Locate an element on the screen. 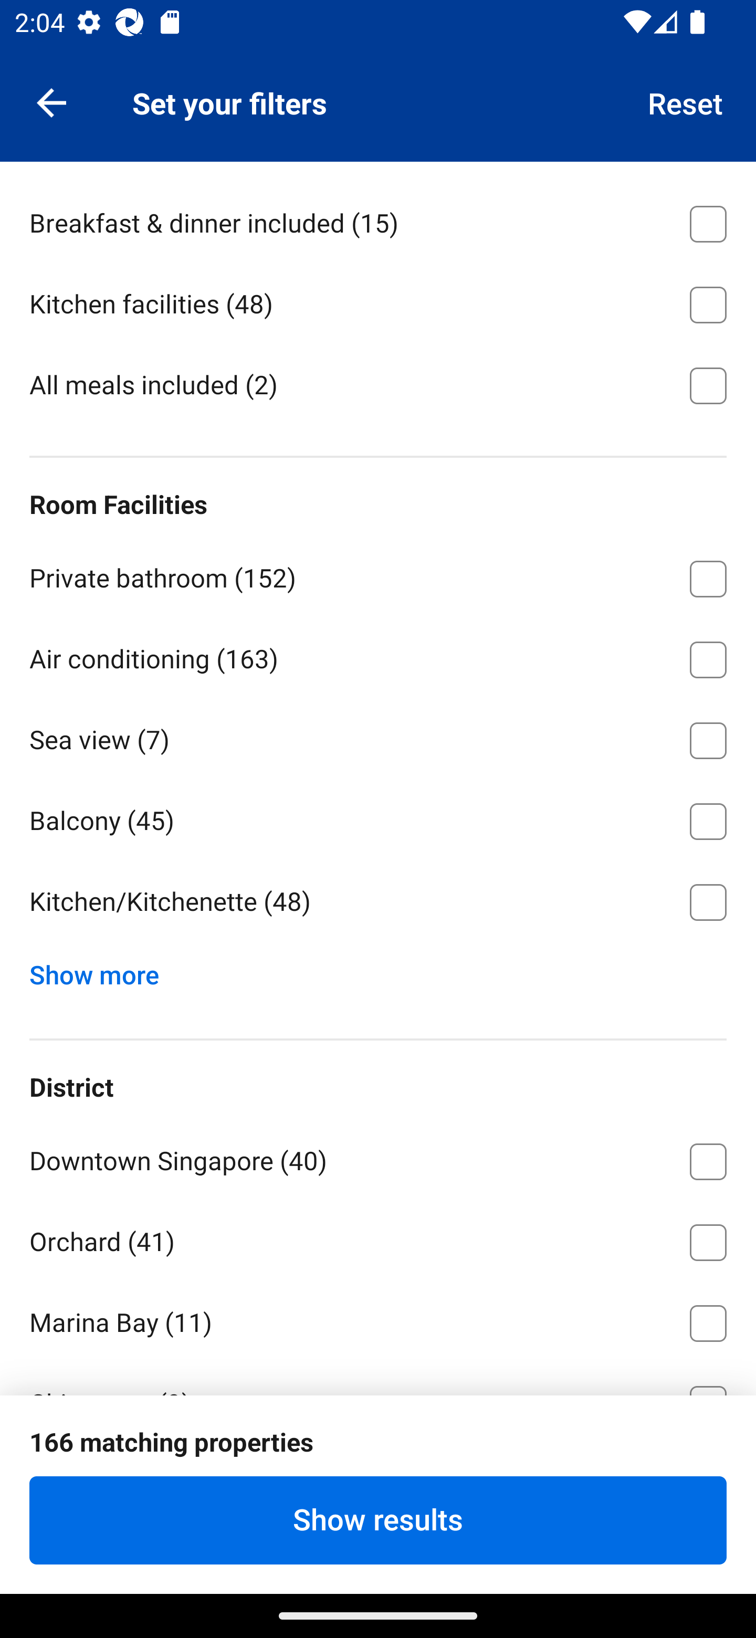  Balcony ⁦(45) is located at coordinates (378, 818).